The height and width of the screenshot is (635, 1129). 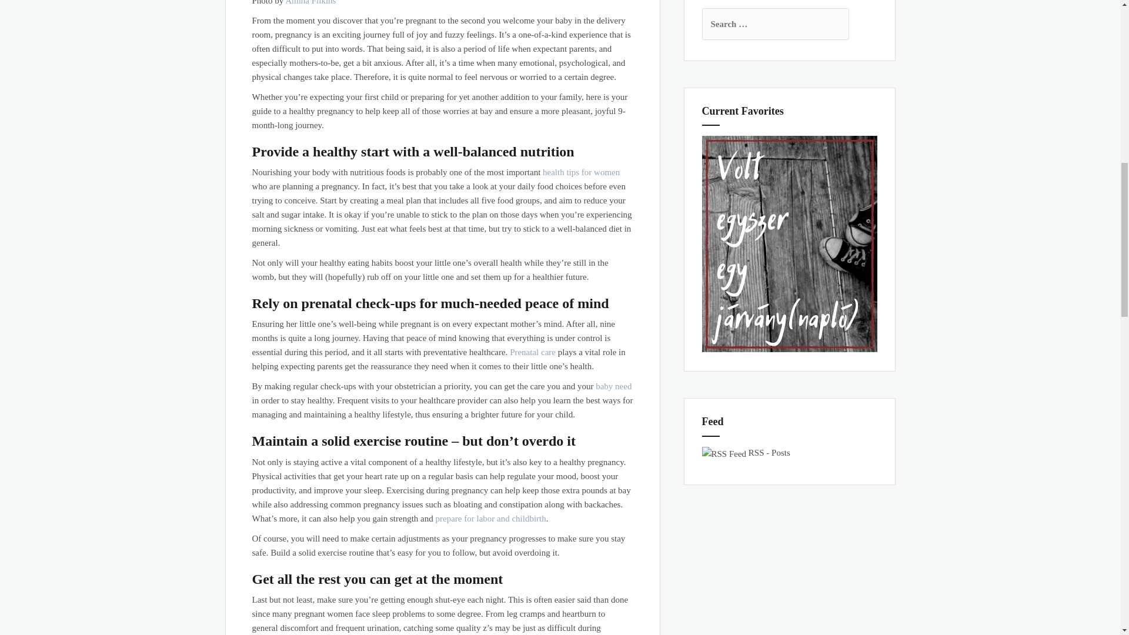 What do you see at coordinates (724, 453) in the screenshot?
I see `Subscribe to Posts` at bounding box center [724, 453].